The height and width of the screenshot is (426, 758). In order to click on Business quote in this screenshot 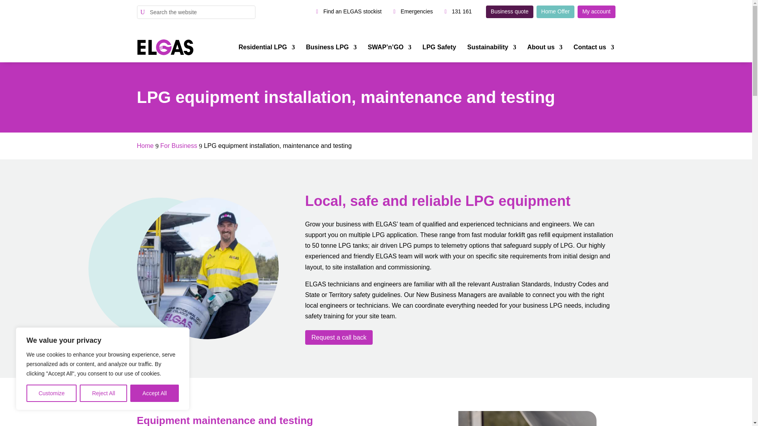, I will do `click(509, 12)`.